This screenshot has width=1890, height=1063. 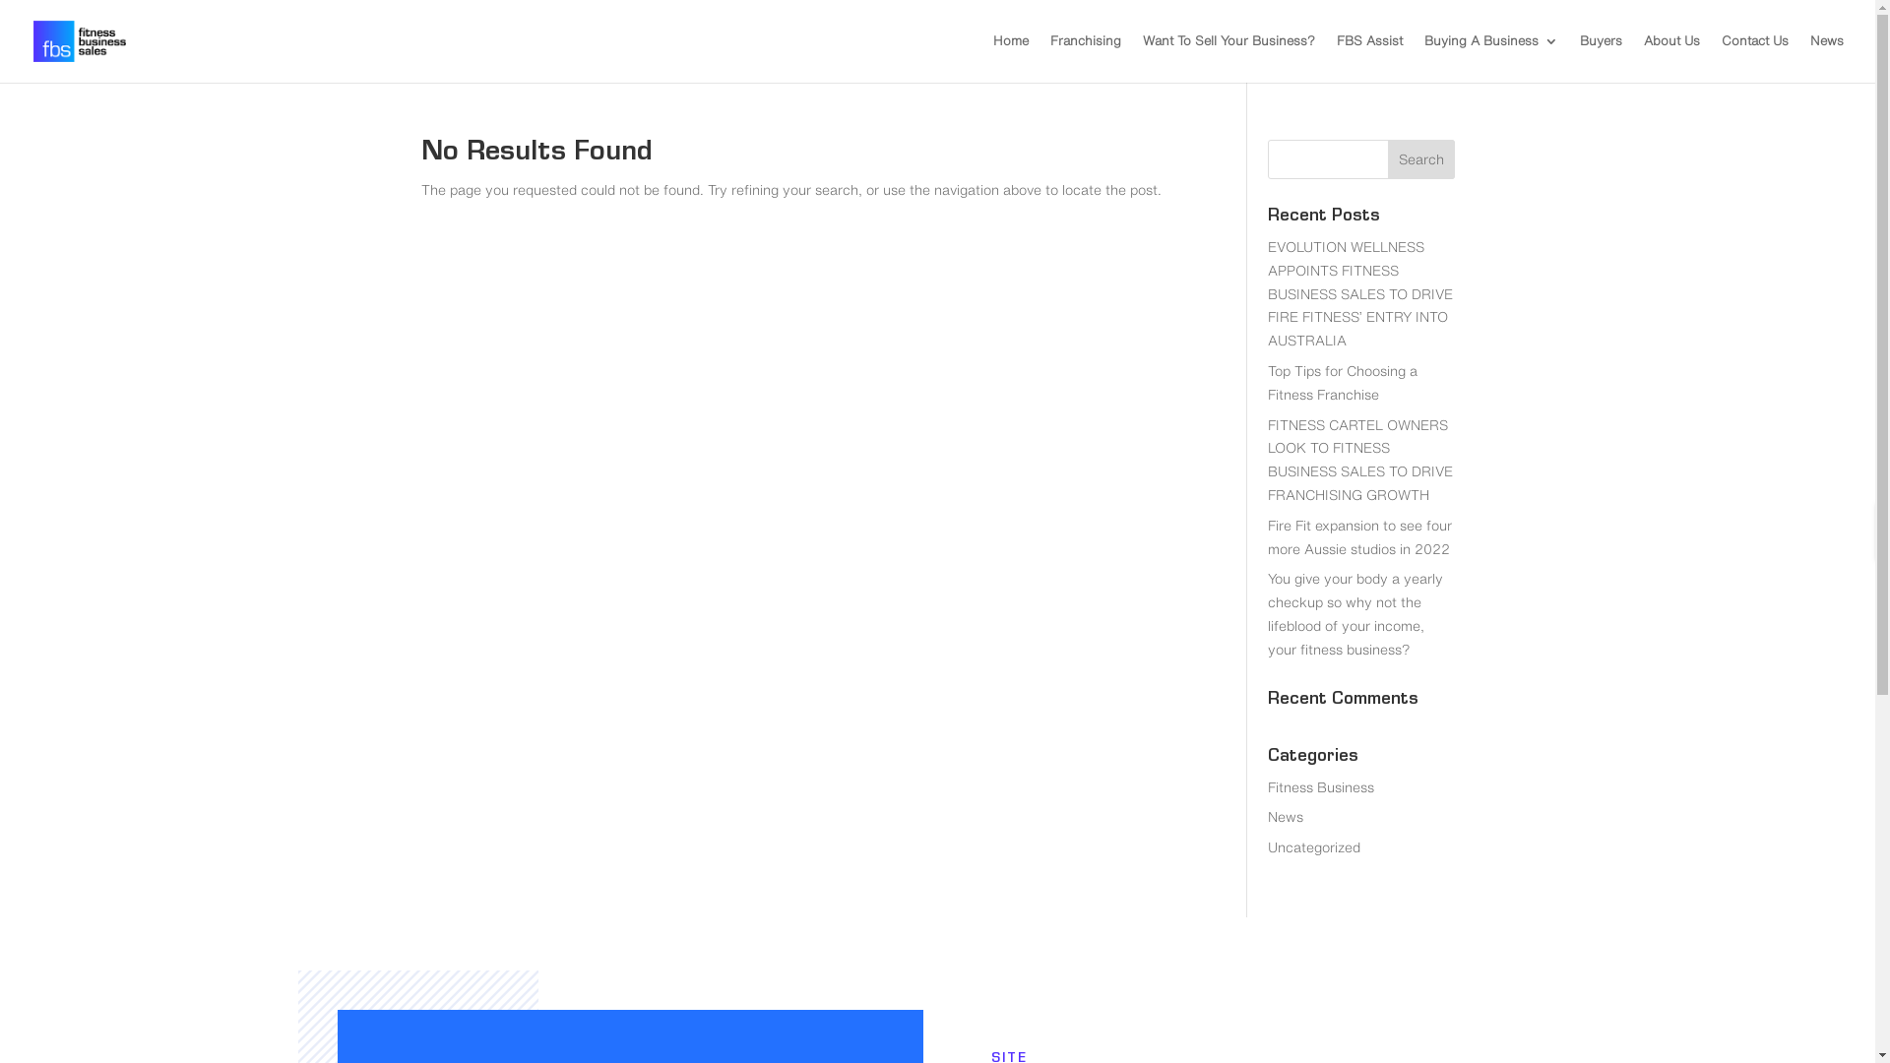 I want to click on FBS Assist, so click(x=1370, y=59).